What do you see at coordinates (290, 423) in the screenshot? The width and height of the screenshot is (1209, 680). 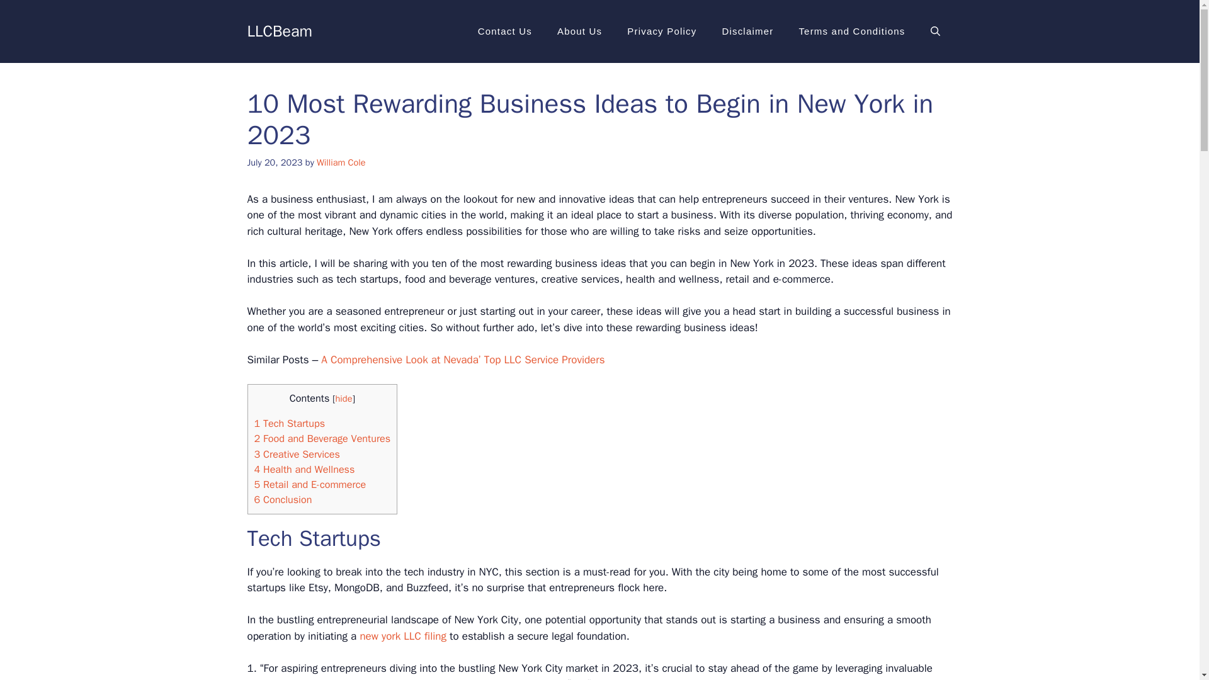 I see `1 Tech Startups` at bounding box center [290, 423].